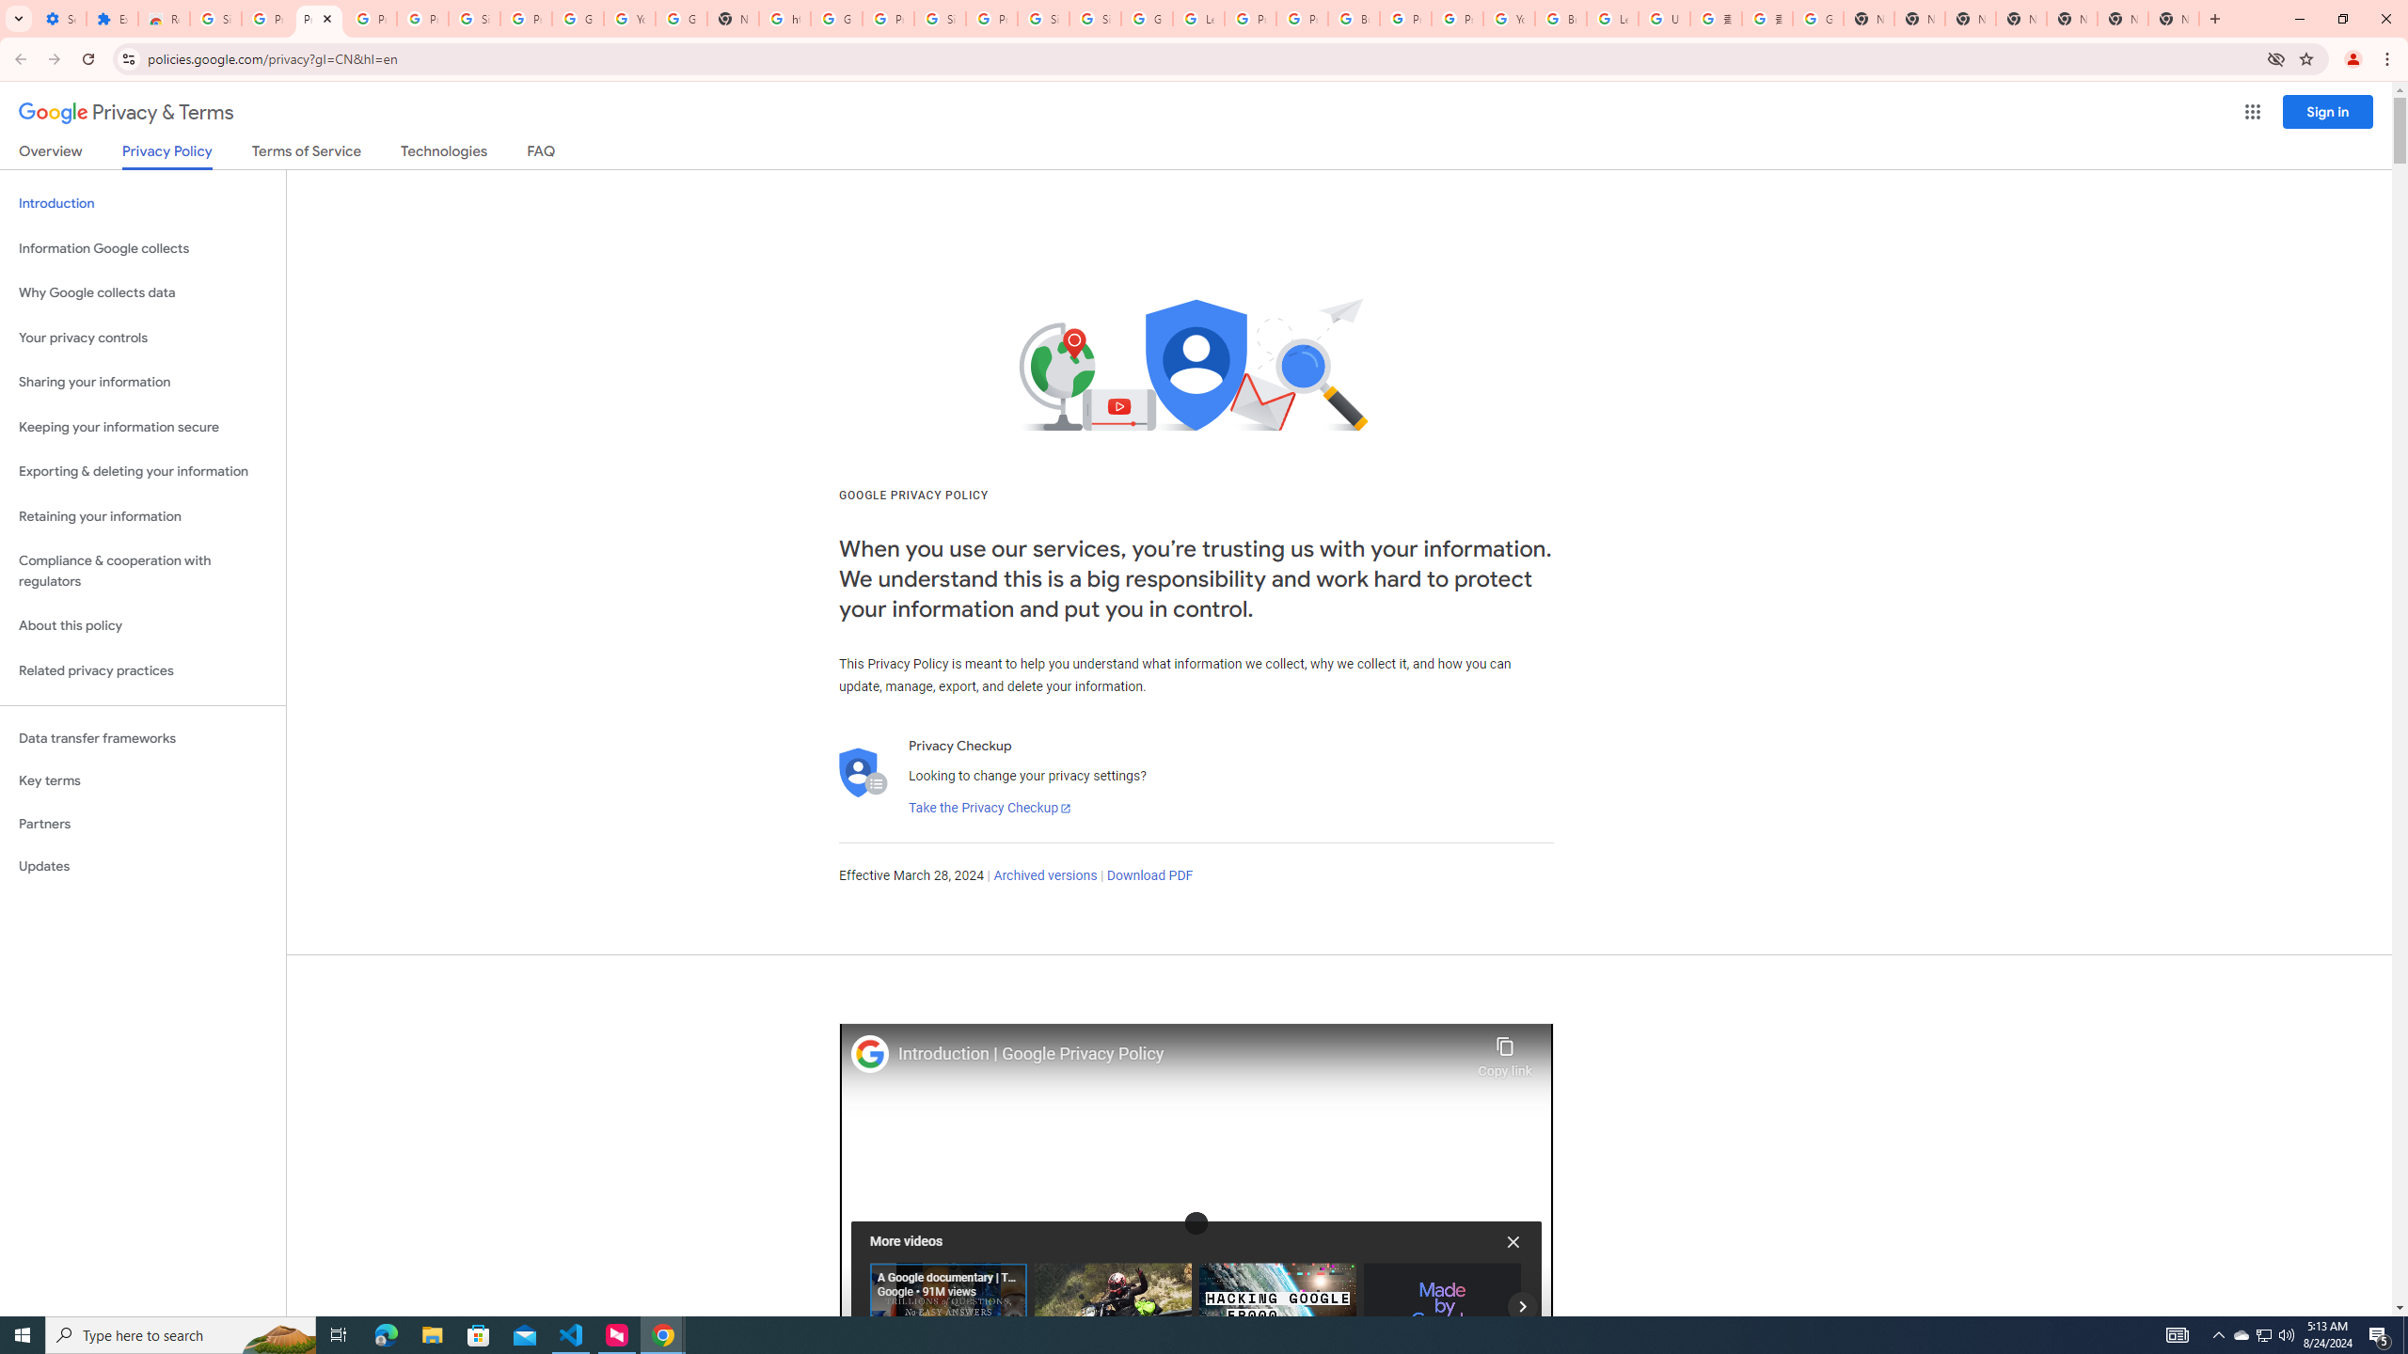 Image resolution: width=2408 pixels, height=1354 pixels. Describe the element at coordinates (215, 19) in the screenshot. I see `Sign in - Google Accounts` at that location.